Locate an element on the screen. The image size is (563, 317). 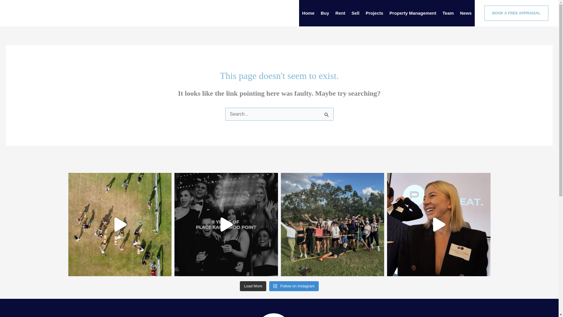
Follow on Instagram is located at coordinates (294, 286).